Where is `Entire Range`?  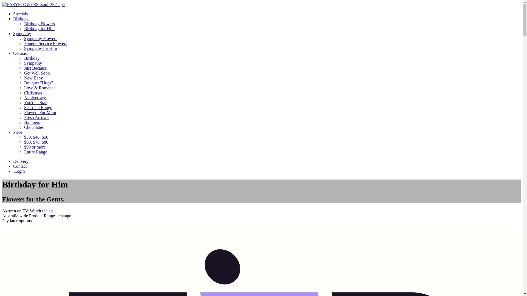 Entire Range is located at coordinates (272, 152).